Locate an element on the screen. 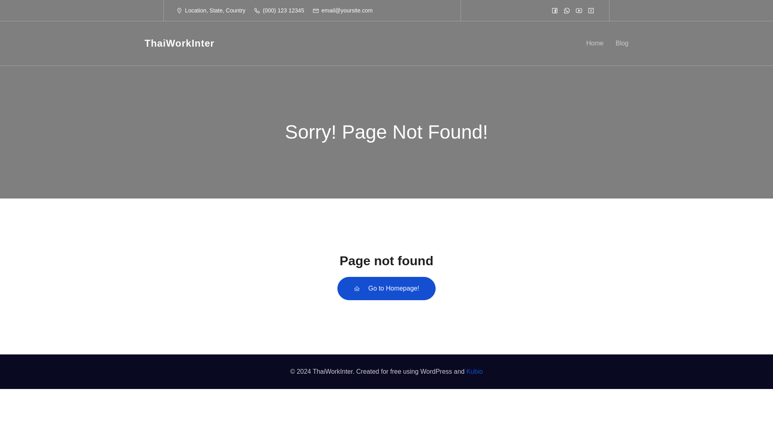  Go to Homepage! is located at coordinates (386, 289).